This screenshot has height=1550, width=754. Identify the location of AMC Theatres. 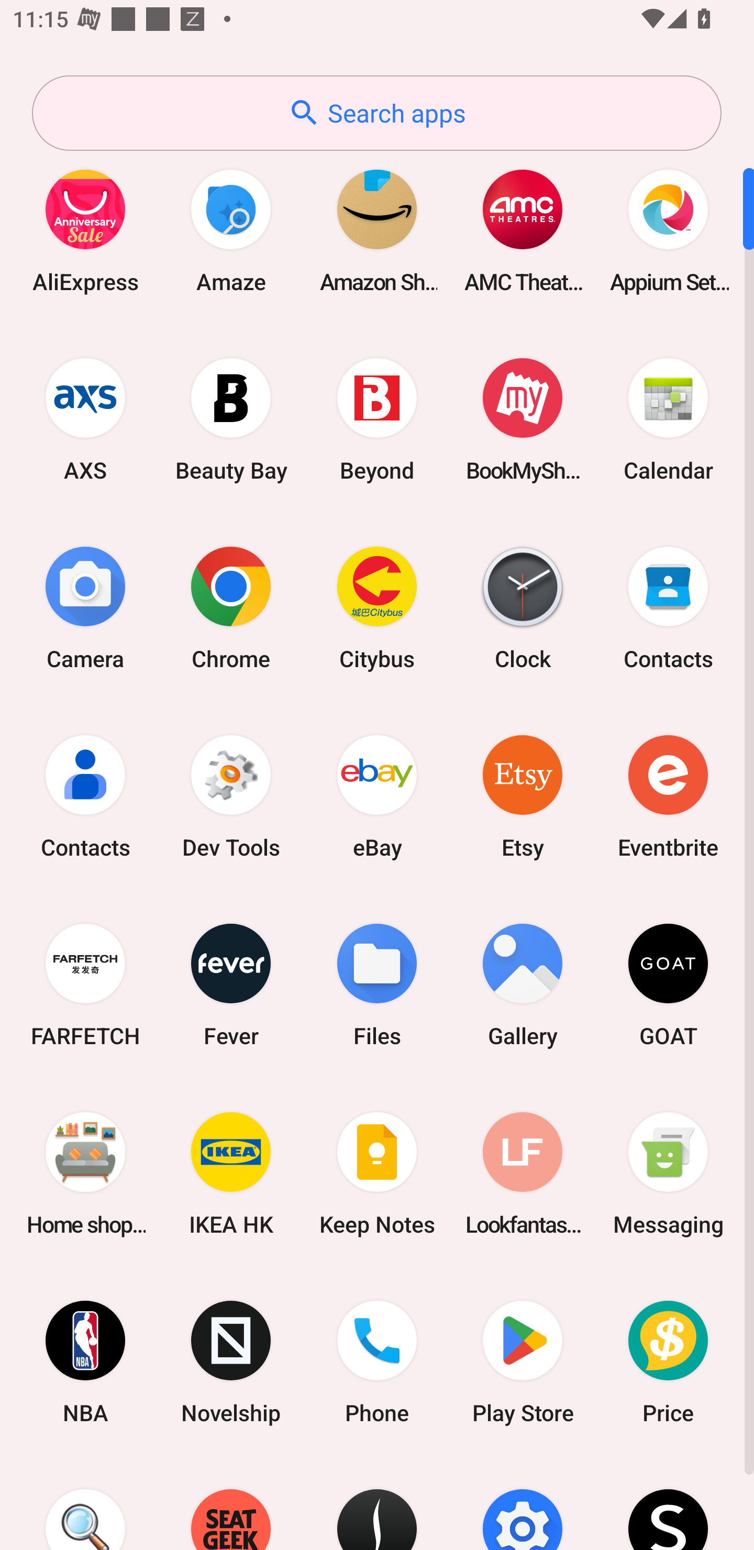
(523, 230).